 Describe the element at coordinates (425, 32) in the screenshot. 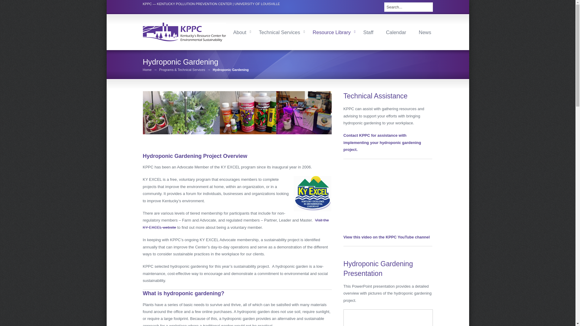

I see `News` at that location.